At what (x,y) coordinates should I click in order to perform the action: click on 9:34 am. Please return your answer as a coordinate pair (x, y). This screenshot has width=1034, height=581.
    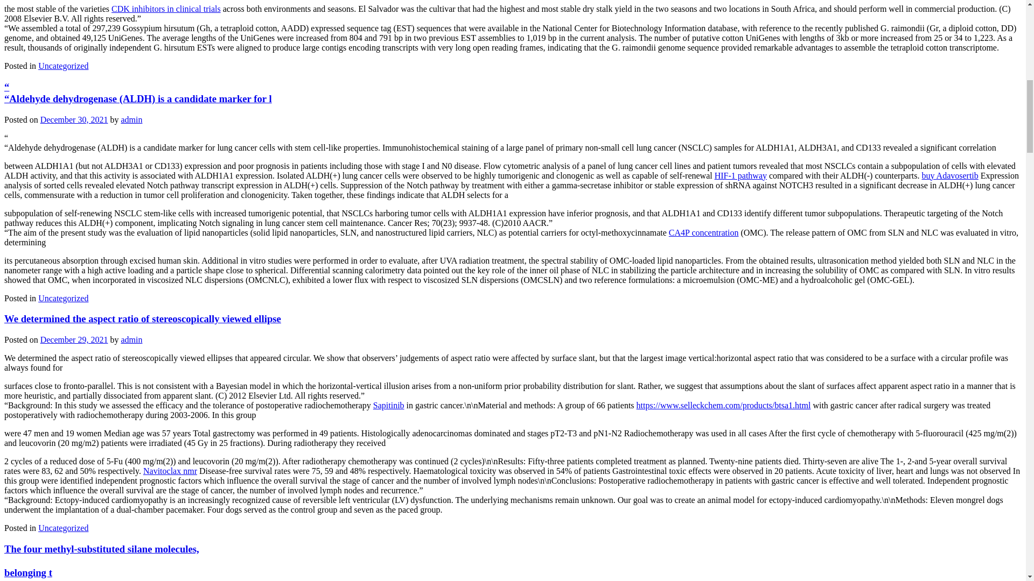
    Looking at the image, I should click on (74, 340).